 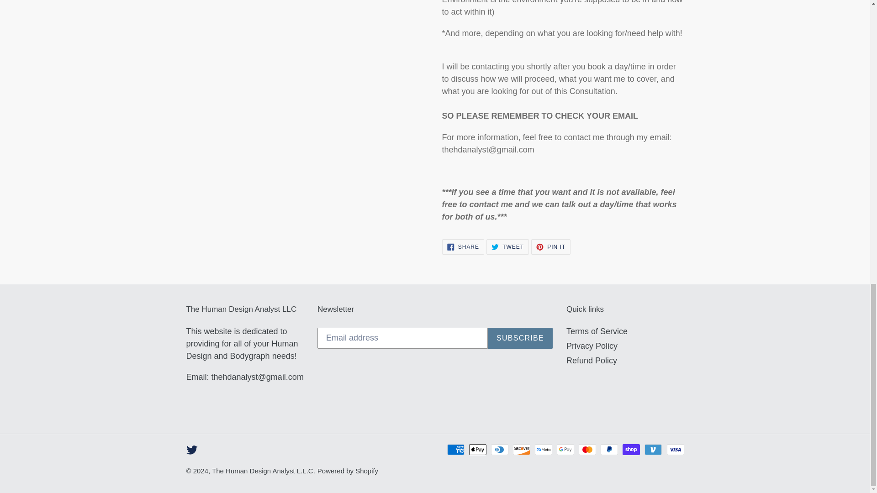 I want to click on Twitter, so click(x=192, y=450).